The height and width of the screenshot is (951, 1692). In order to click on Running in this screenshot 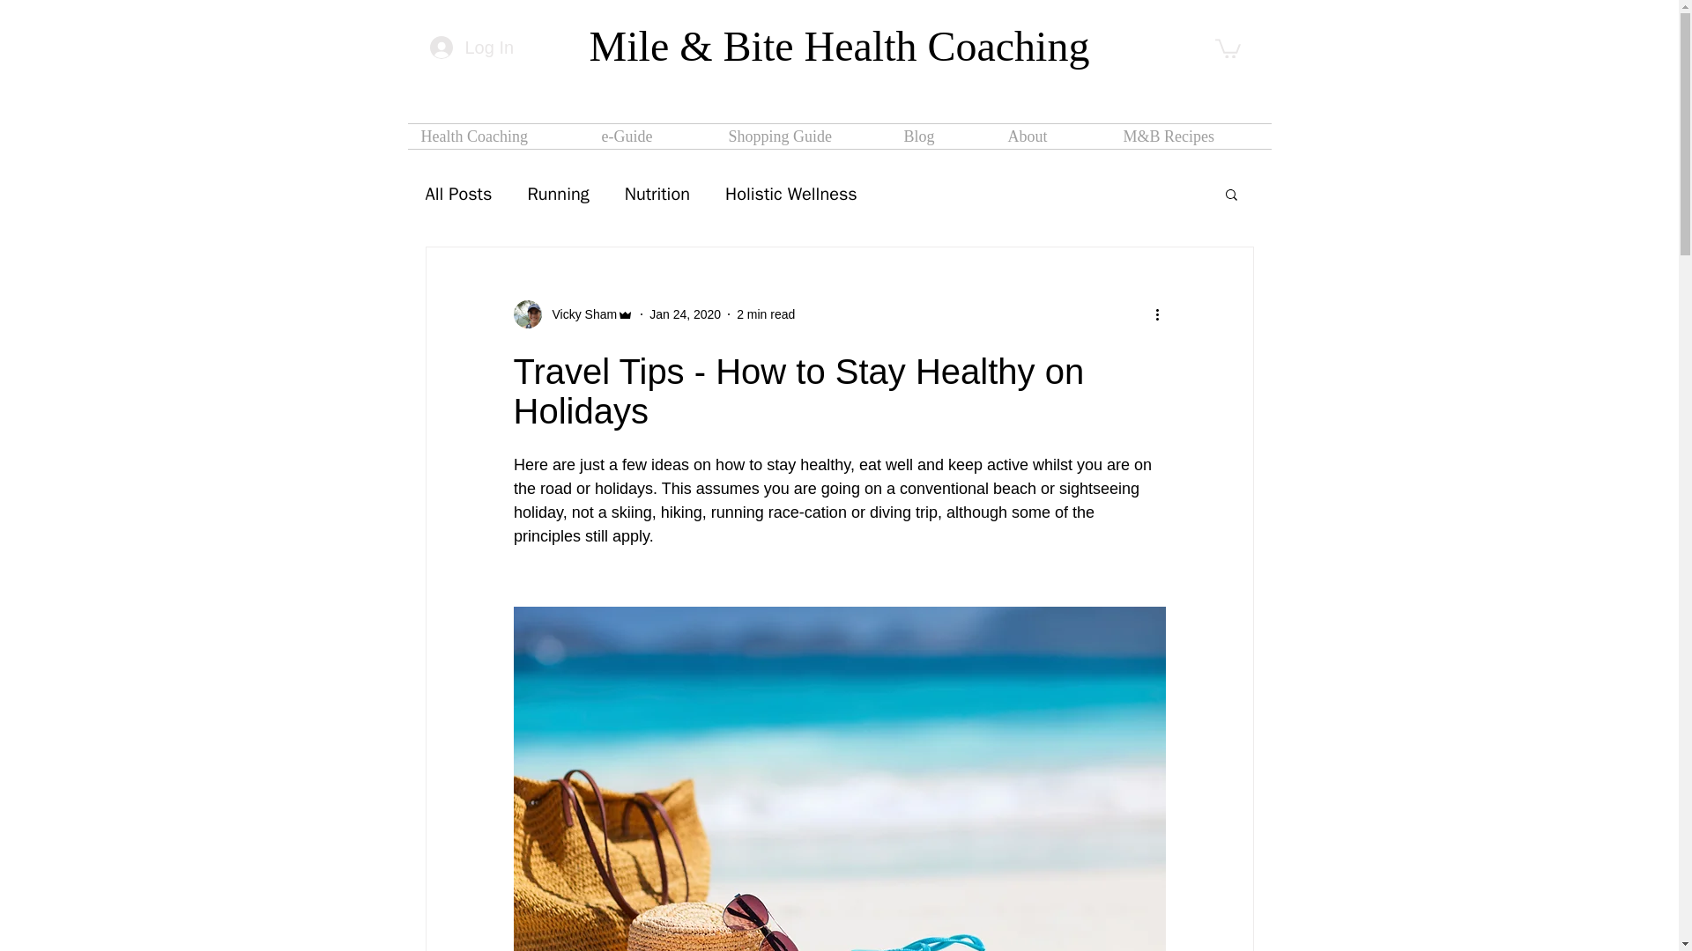, I will do `click(557, 194)`.